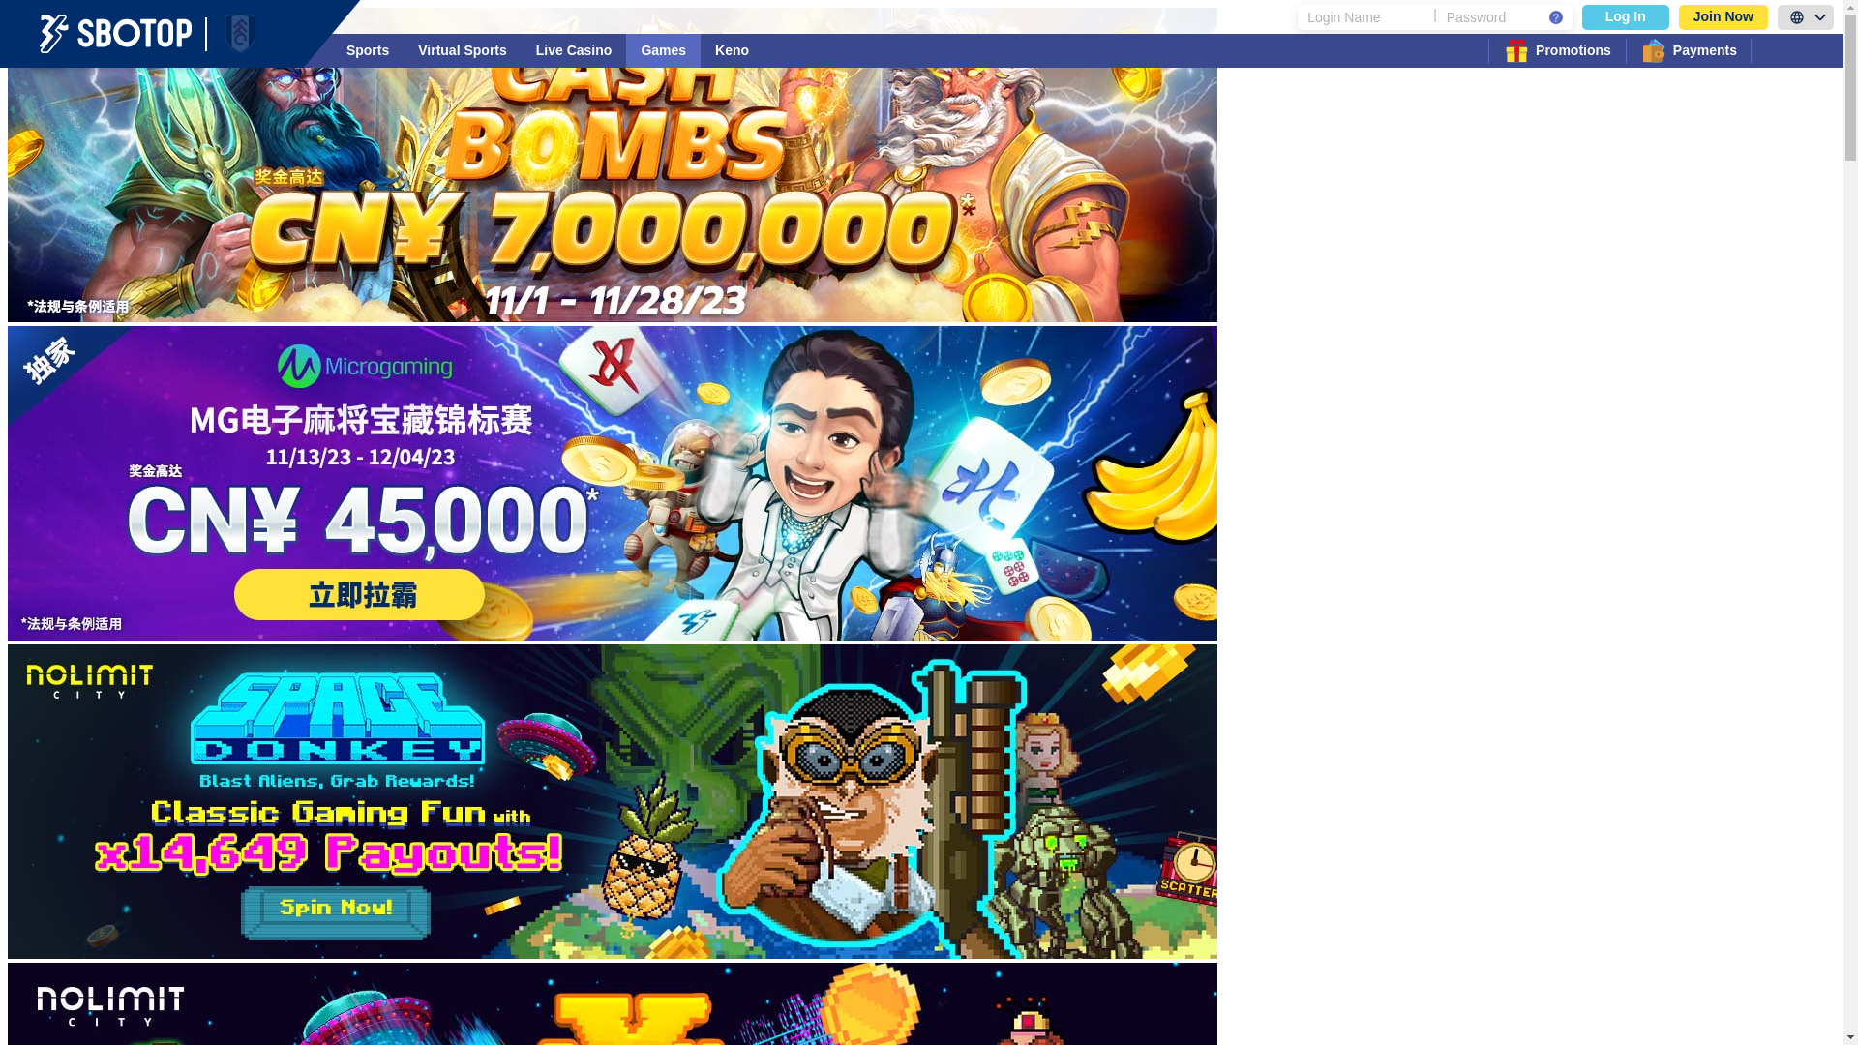  What do you see at coordinates (664, 50) in the screenshot?
I see `Games` at bounding box center [664, 50].